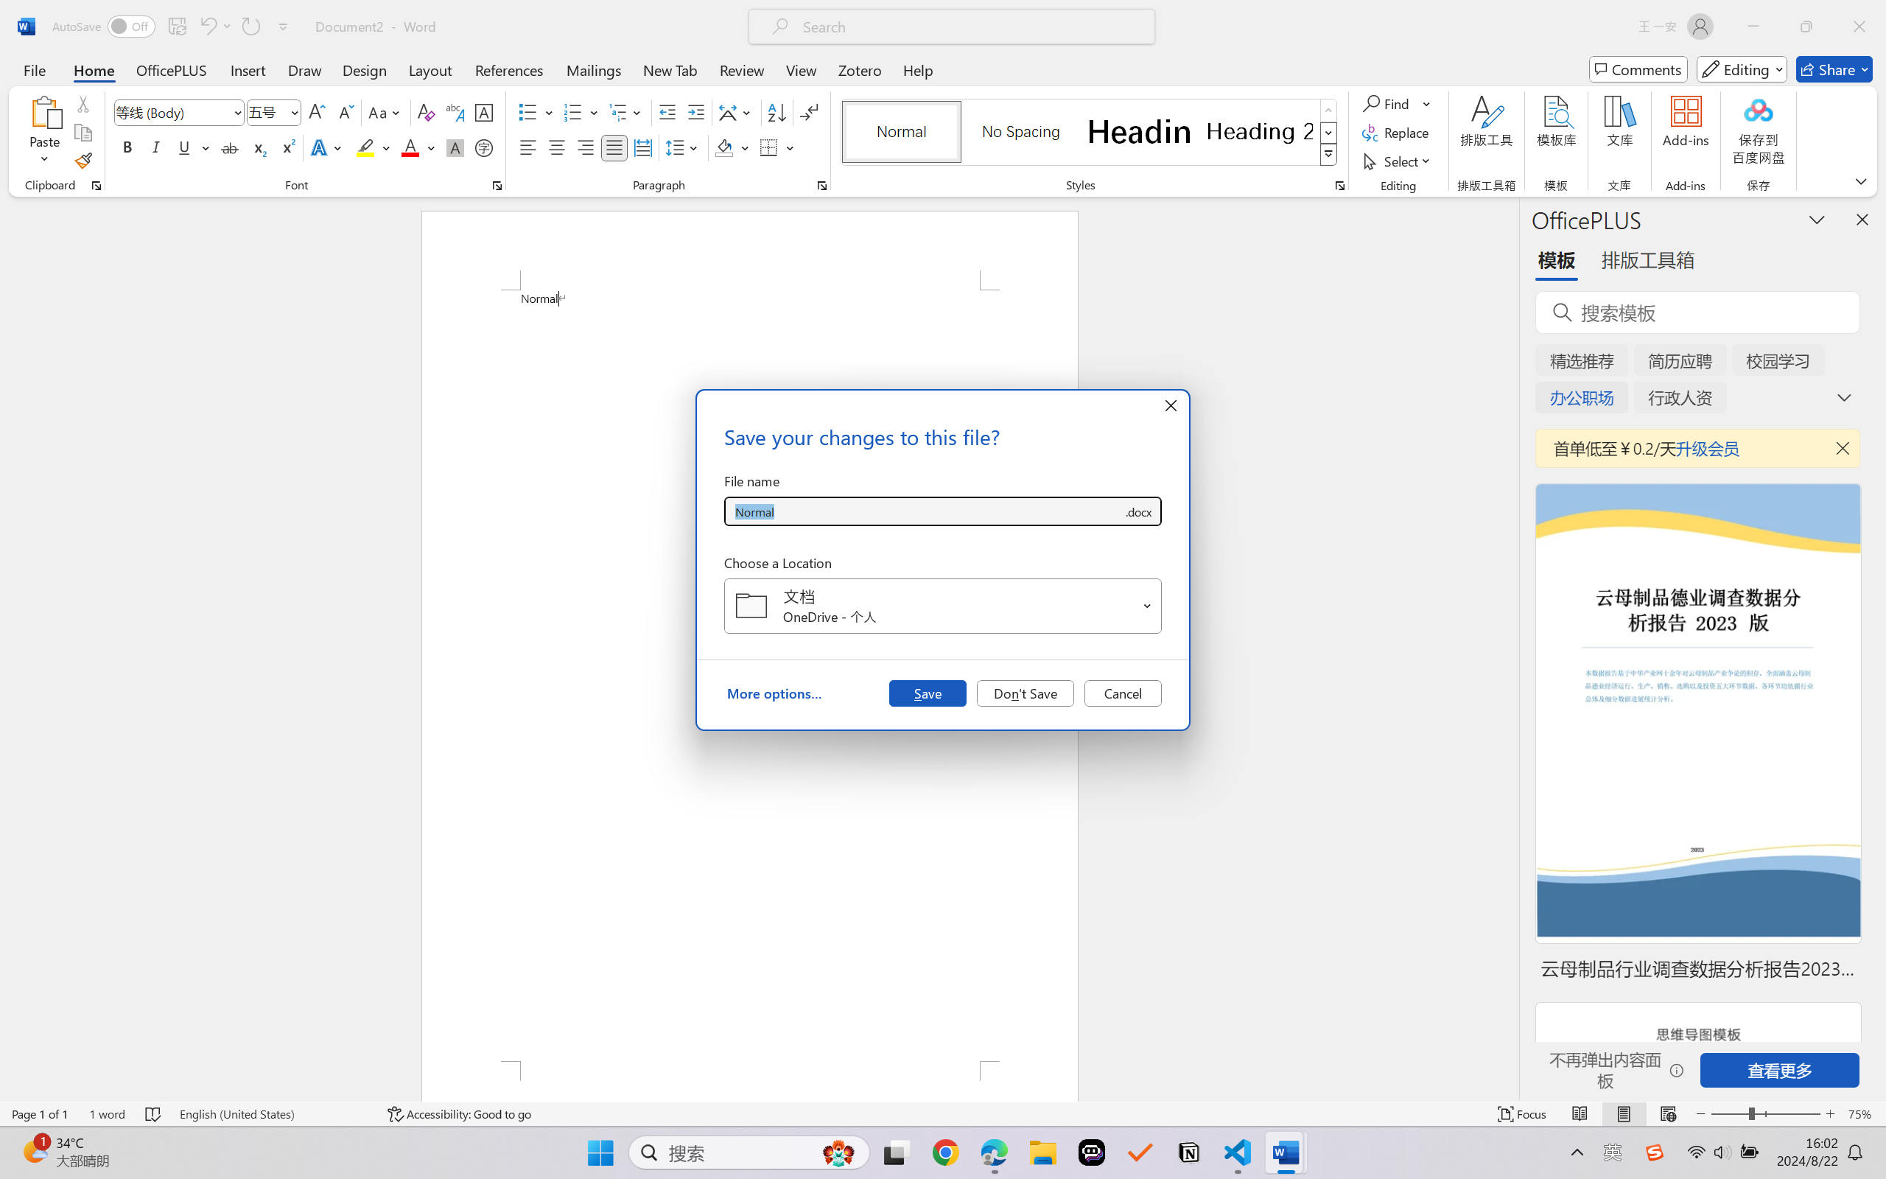  Describe the element at coordinates (667, 112) in the screenshot. I see `Decrease Indent` at that location.